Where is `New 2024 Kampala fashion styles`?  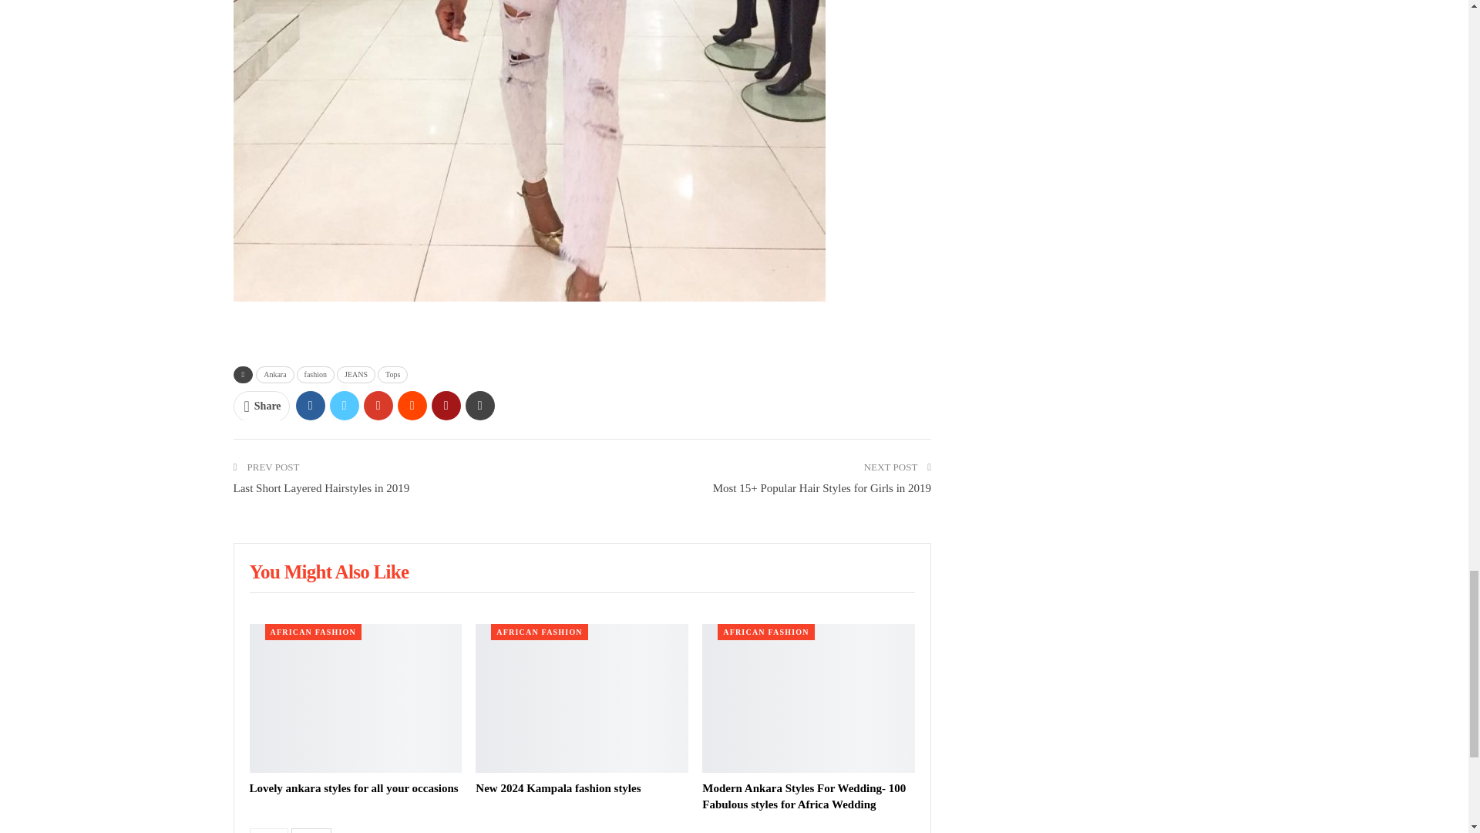 New 2024 Kampala fashion styles is located at coordinates (558, 788).